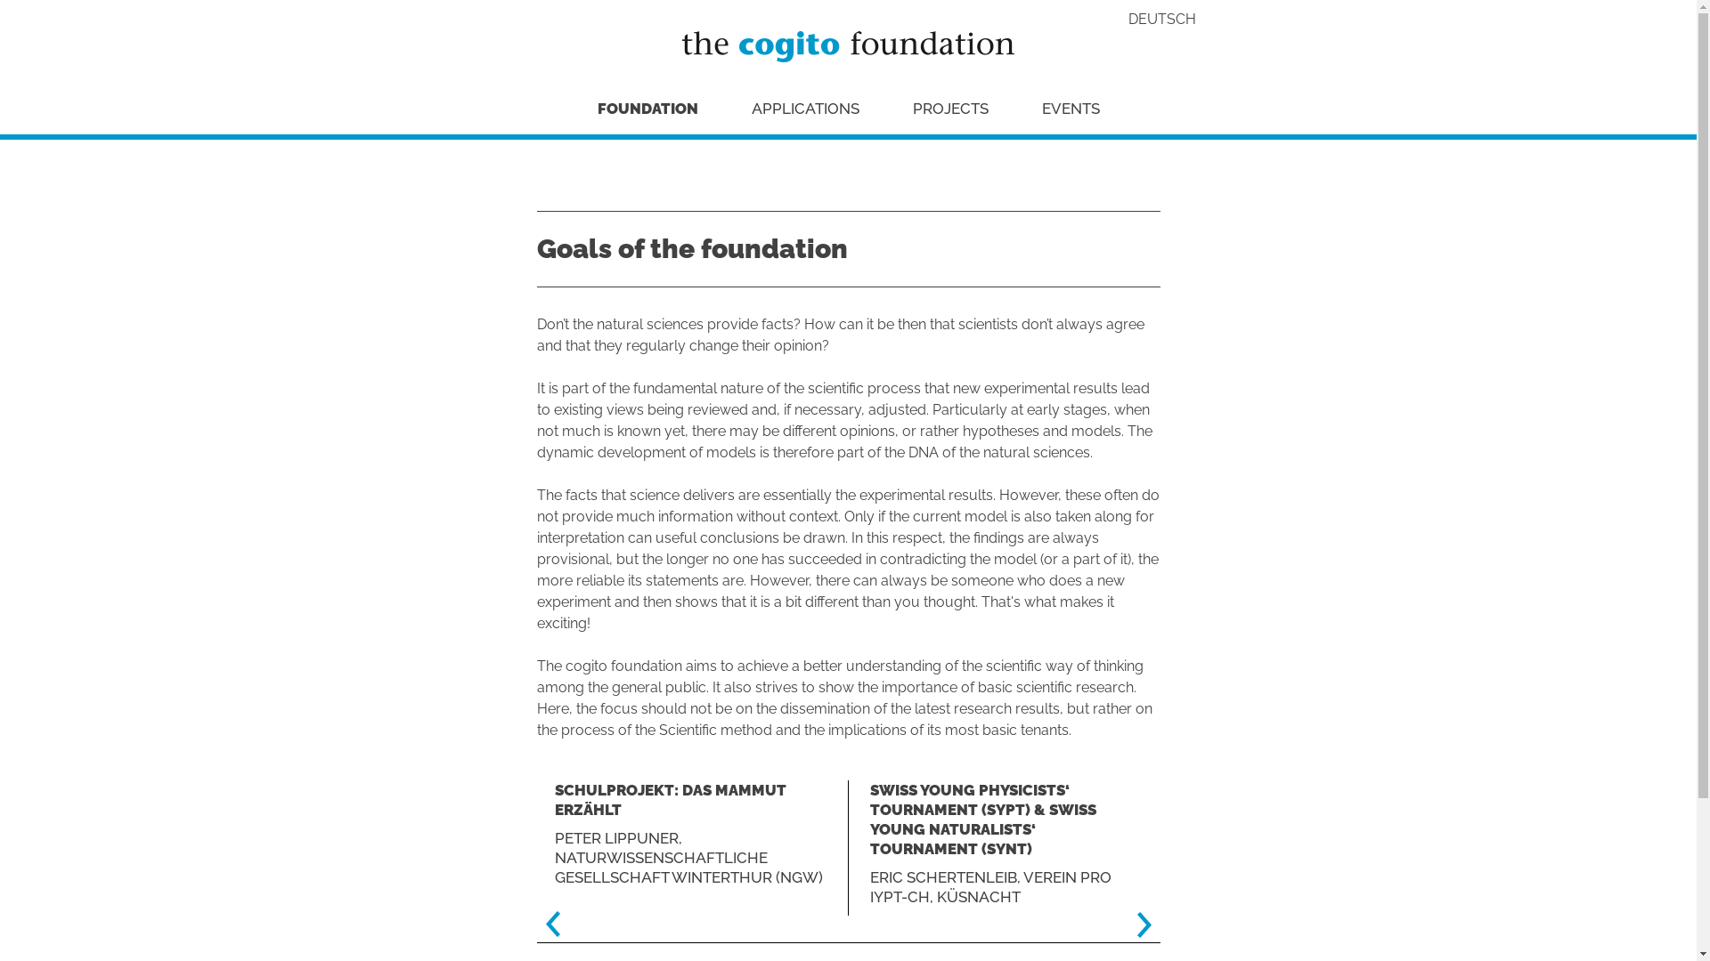  Describe the element at coordinates (647, 109) in the screenshot. I see `FOUNDATION` at that location.